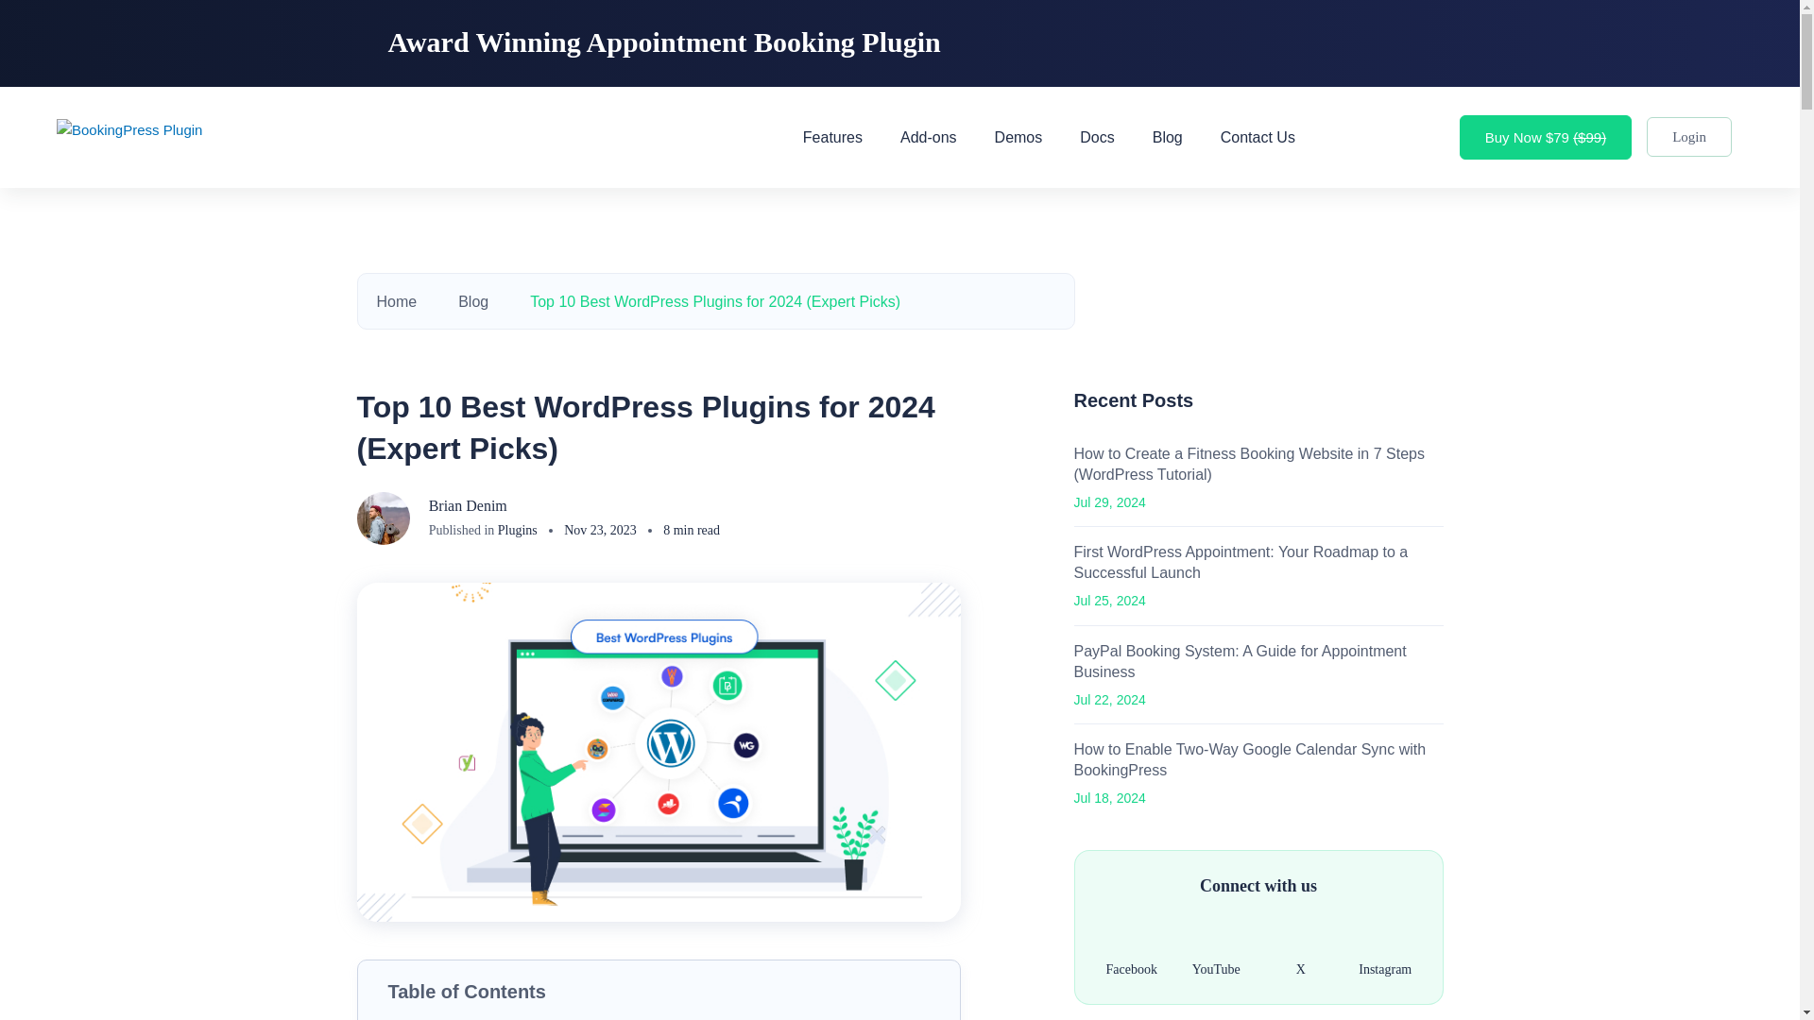  Describe the element at coordinates (472, 302) in the screenshot. I see `Go to Blogs` at that location.